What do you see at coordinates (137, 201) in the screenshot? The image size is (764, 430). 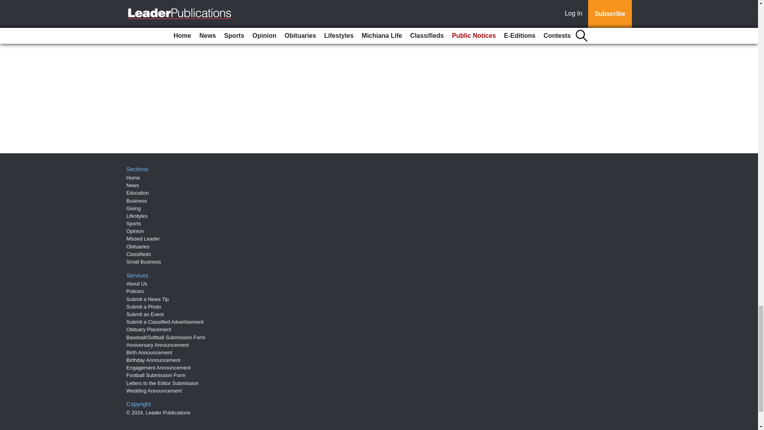 I see `Business` at bounding box center [137, 201].